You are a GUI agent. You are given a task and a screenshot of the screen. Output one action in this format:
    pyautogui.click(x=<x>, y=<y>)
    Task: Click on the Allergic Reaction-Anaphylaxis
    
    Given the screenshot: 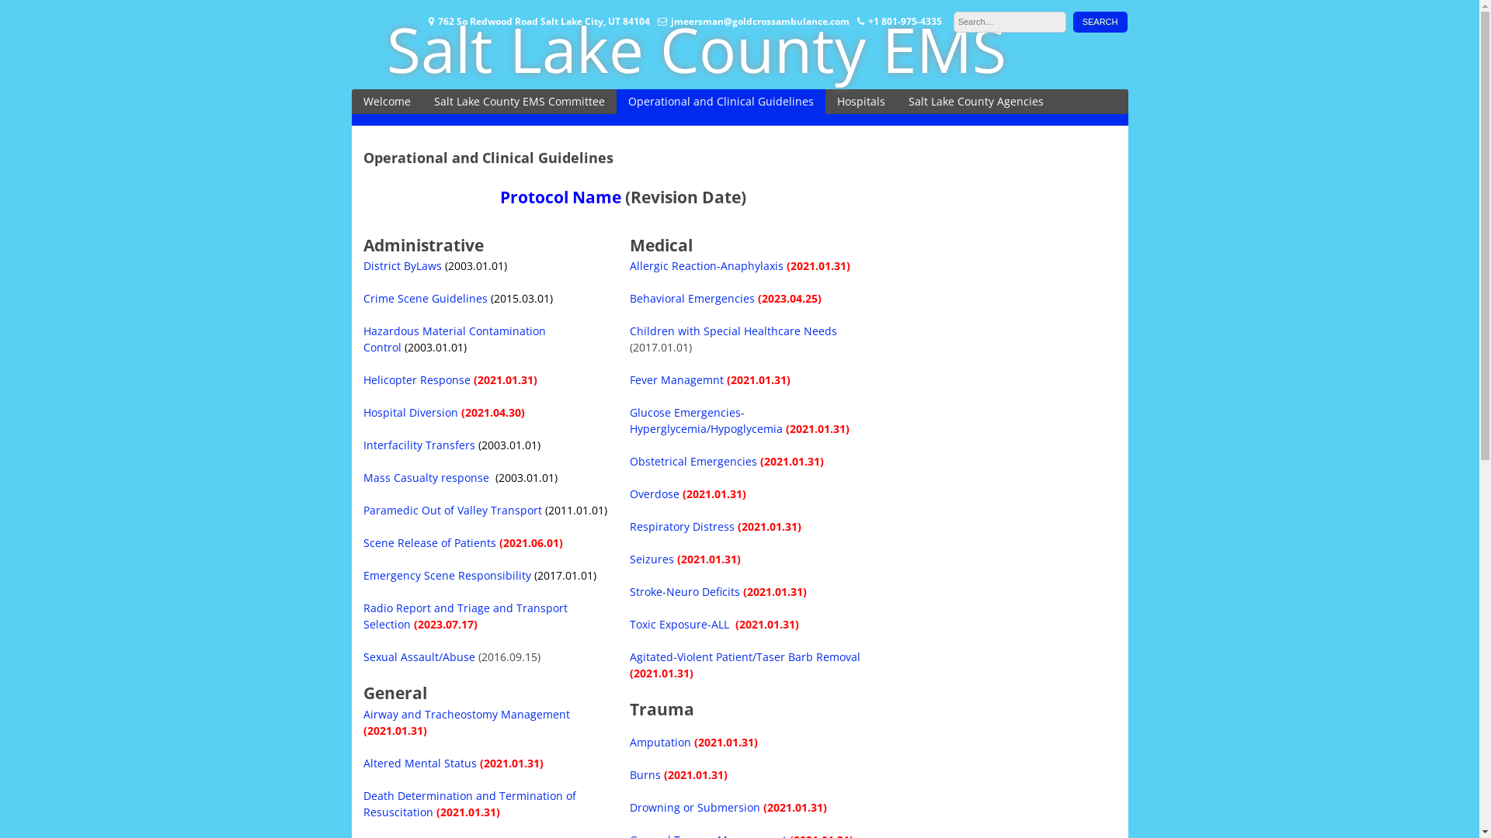 What is the action you would take?
    pyautogui.click(x=708, y=265)
    